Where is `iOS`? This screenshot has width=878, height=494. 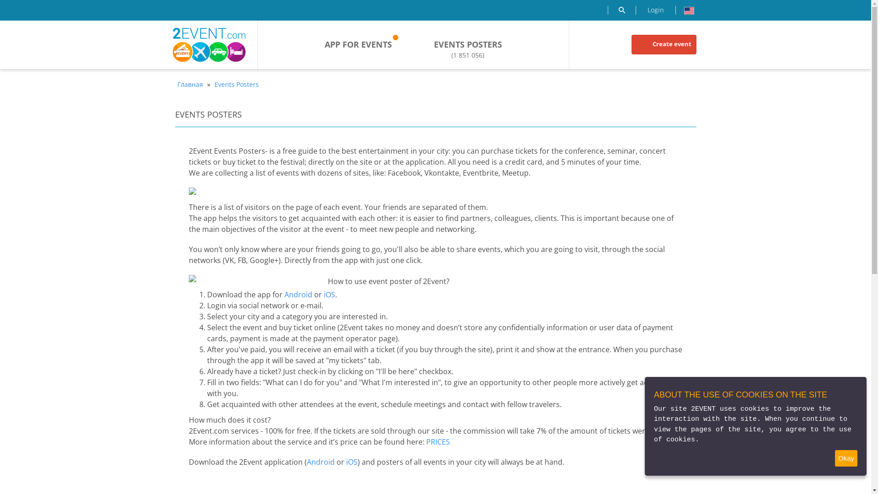
iOS is located at coordinates (351, 462).